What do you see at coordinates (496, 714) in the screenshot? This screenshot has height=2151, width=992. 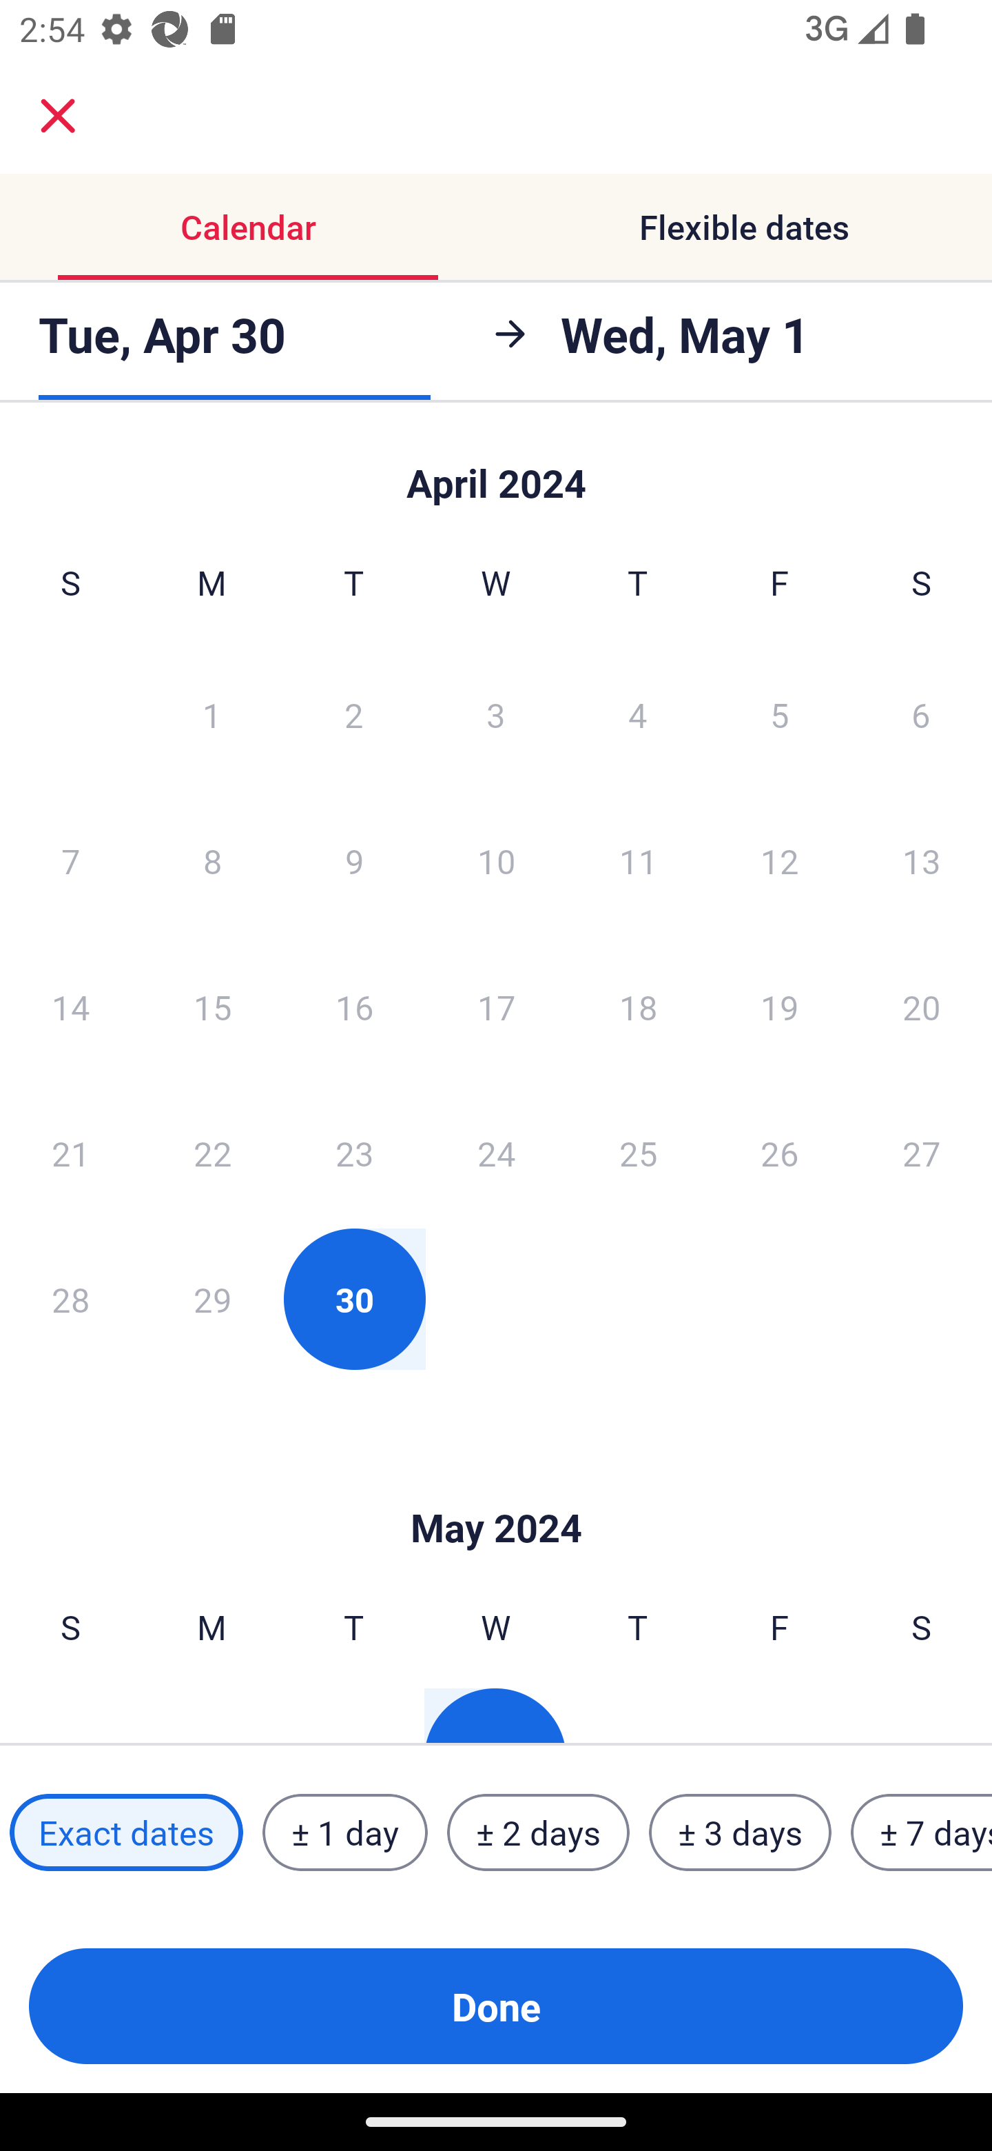 I see `3 Wednesday, April 3, 2024` at bounding box center [496, 714].